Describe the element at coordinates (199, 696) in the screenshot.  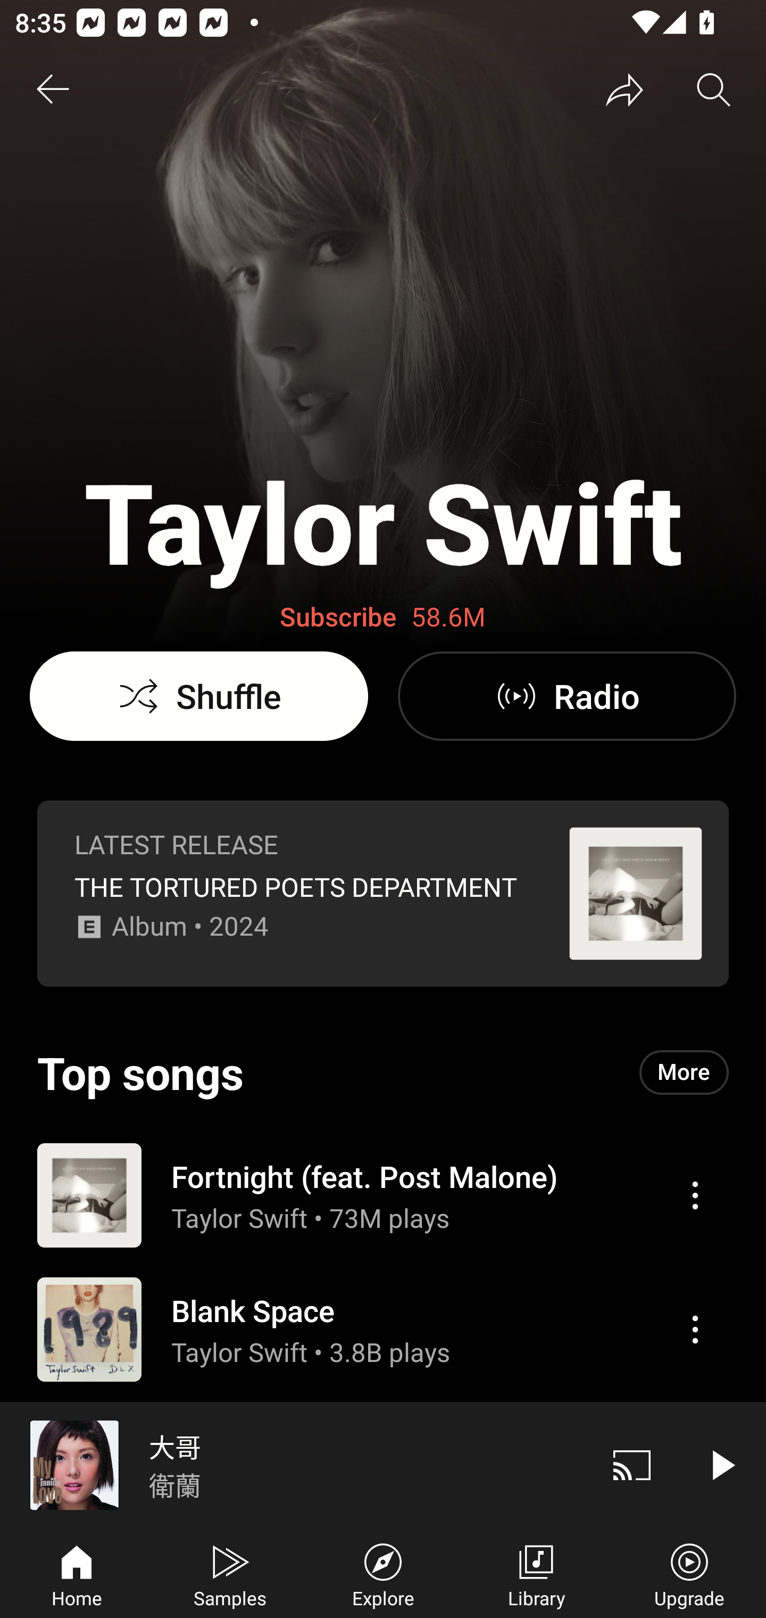
I see `Shuffle` at that location.